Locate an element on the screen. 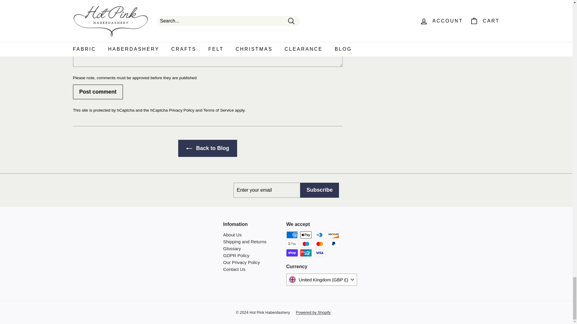 The height and width of the screenshot is (324, 577). American Express is located at coordinates (292, 235).